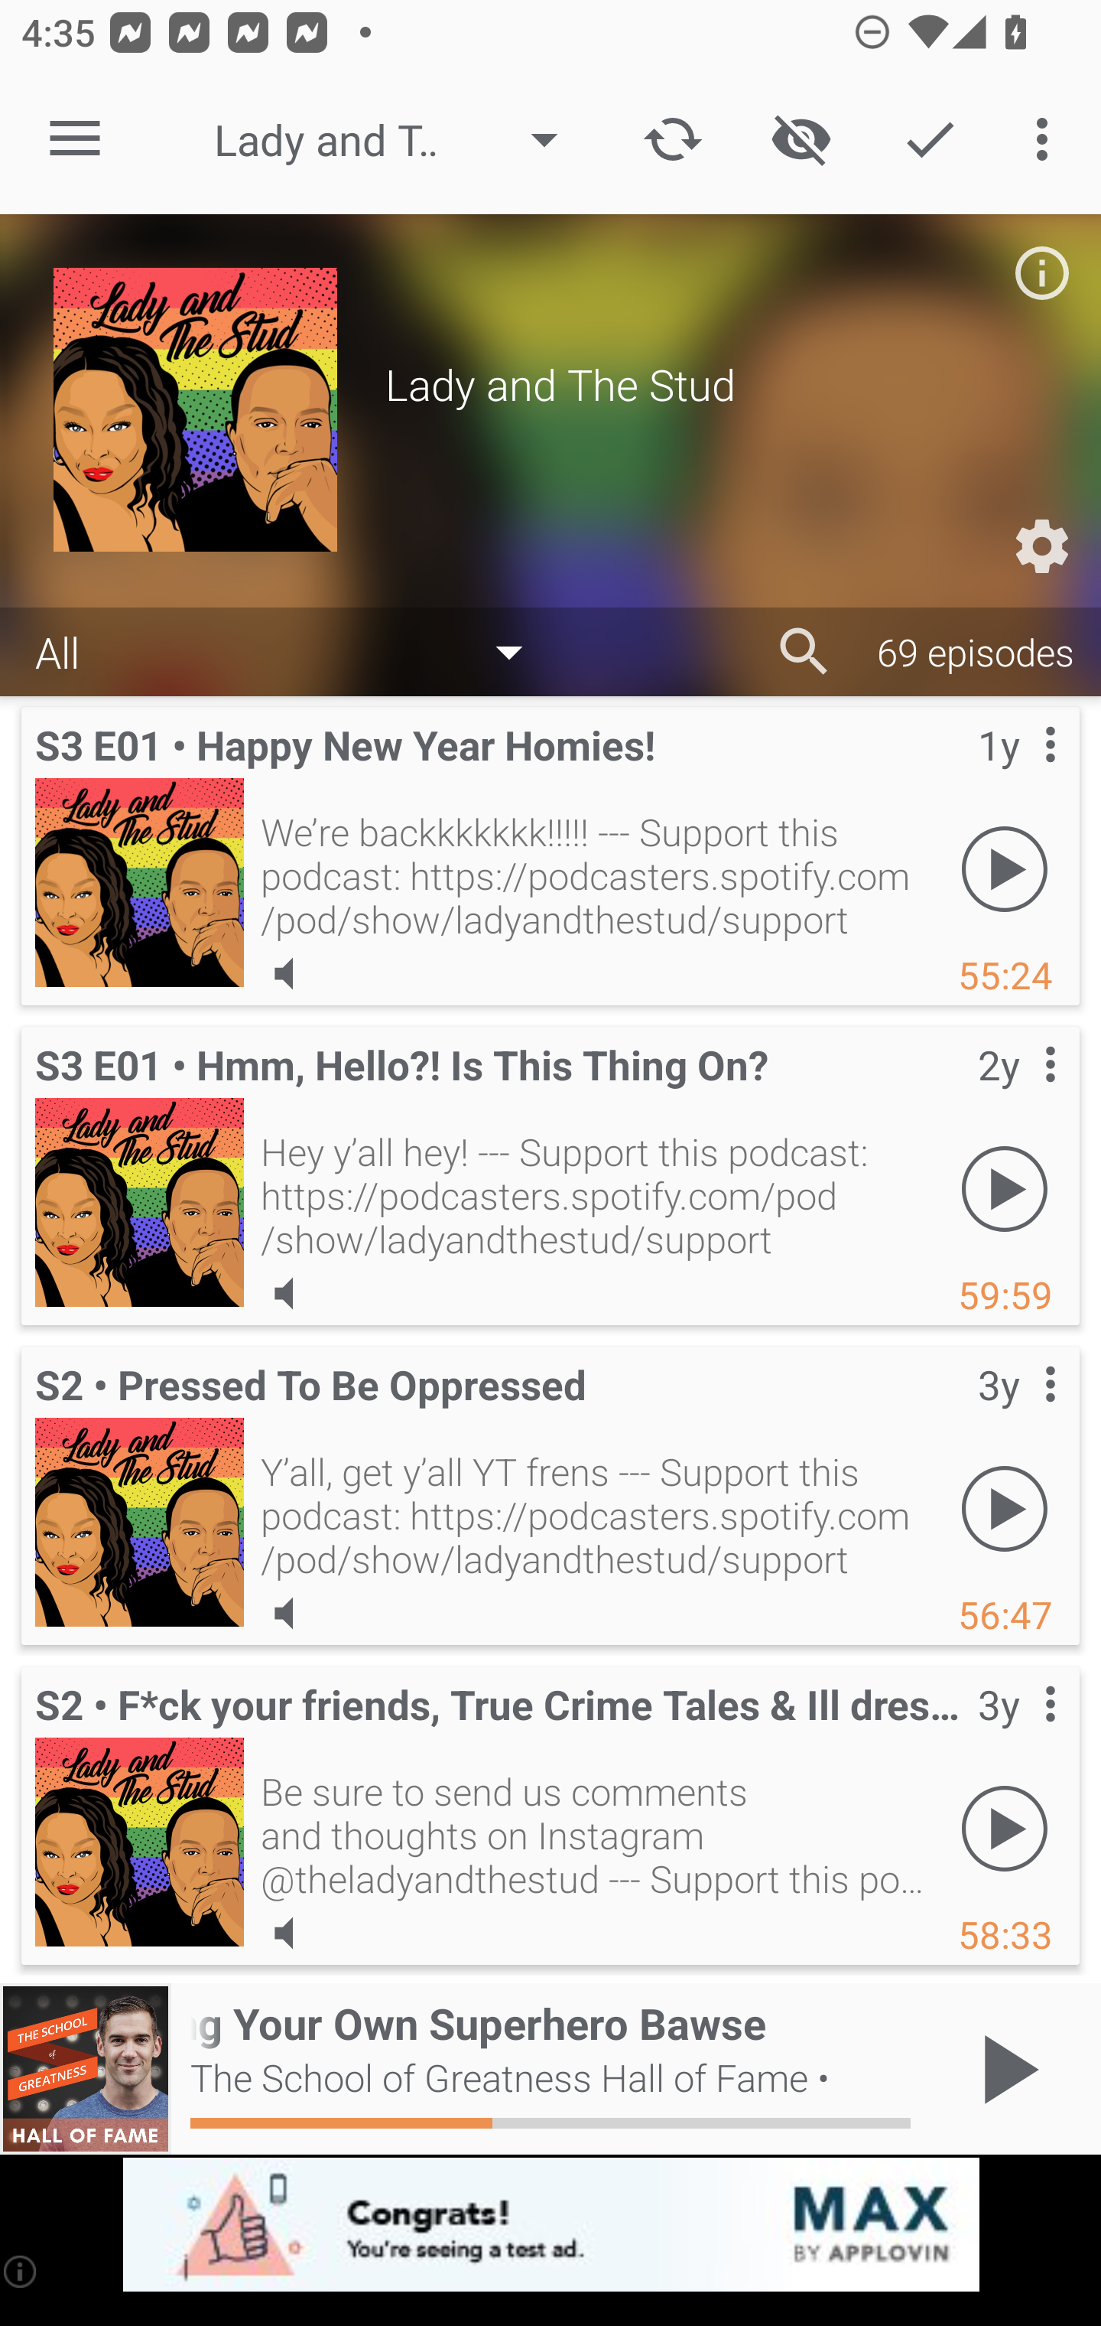 This screenshot has width=1101, height=2326. I want to click on Play, so click(1005, 1828).